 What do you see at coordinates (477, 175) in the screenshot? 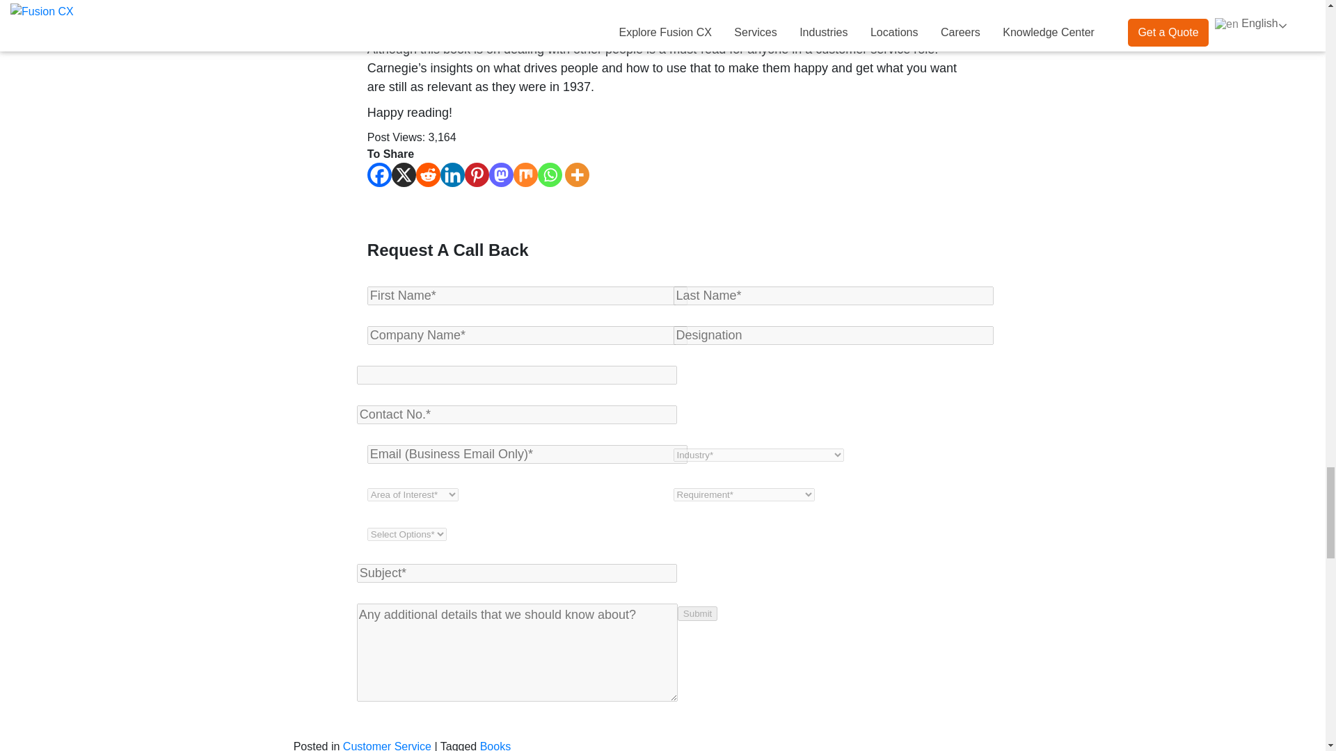
I see `Pinterest` at bounding box center [477, 175].